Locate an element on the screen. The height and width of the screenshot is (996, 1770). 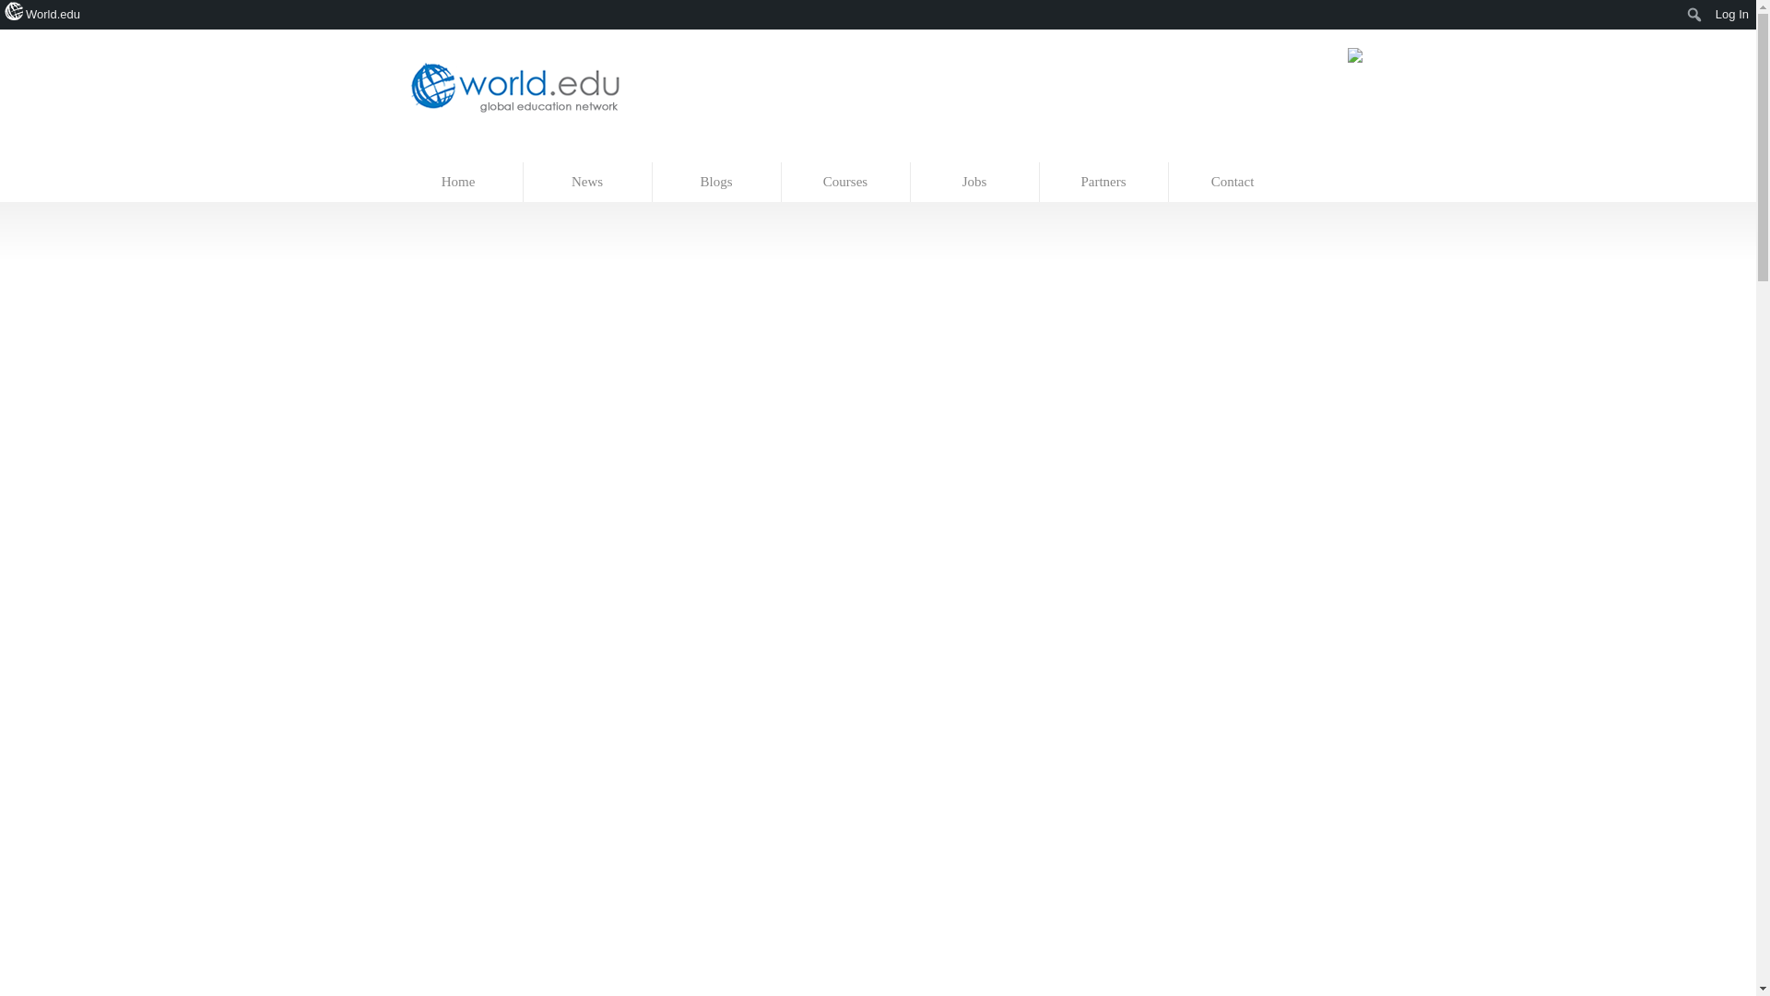
News is located at coordinates (588, 183).